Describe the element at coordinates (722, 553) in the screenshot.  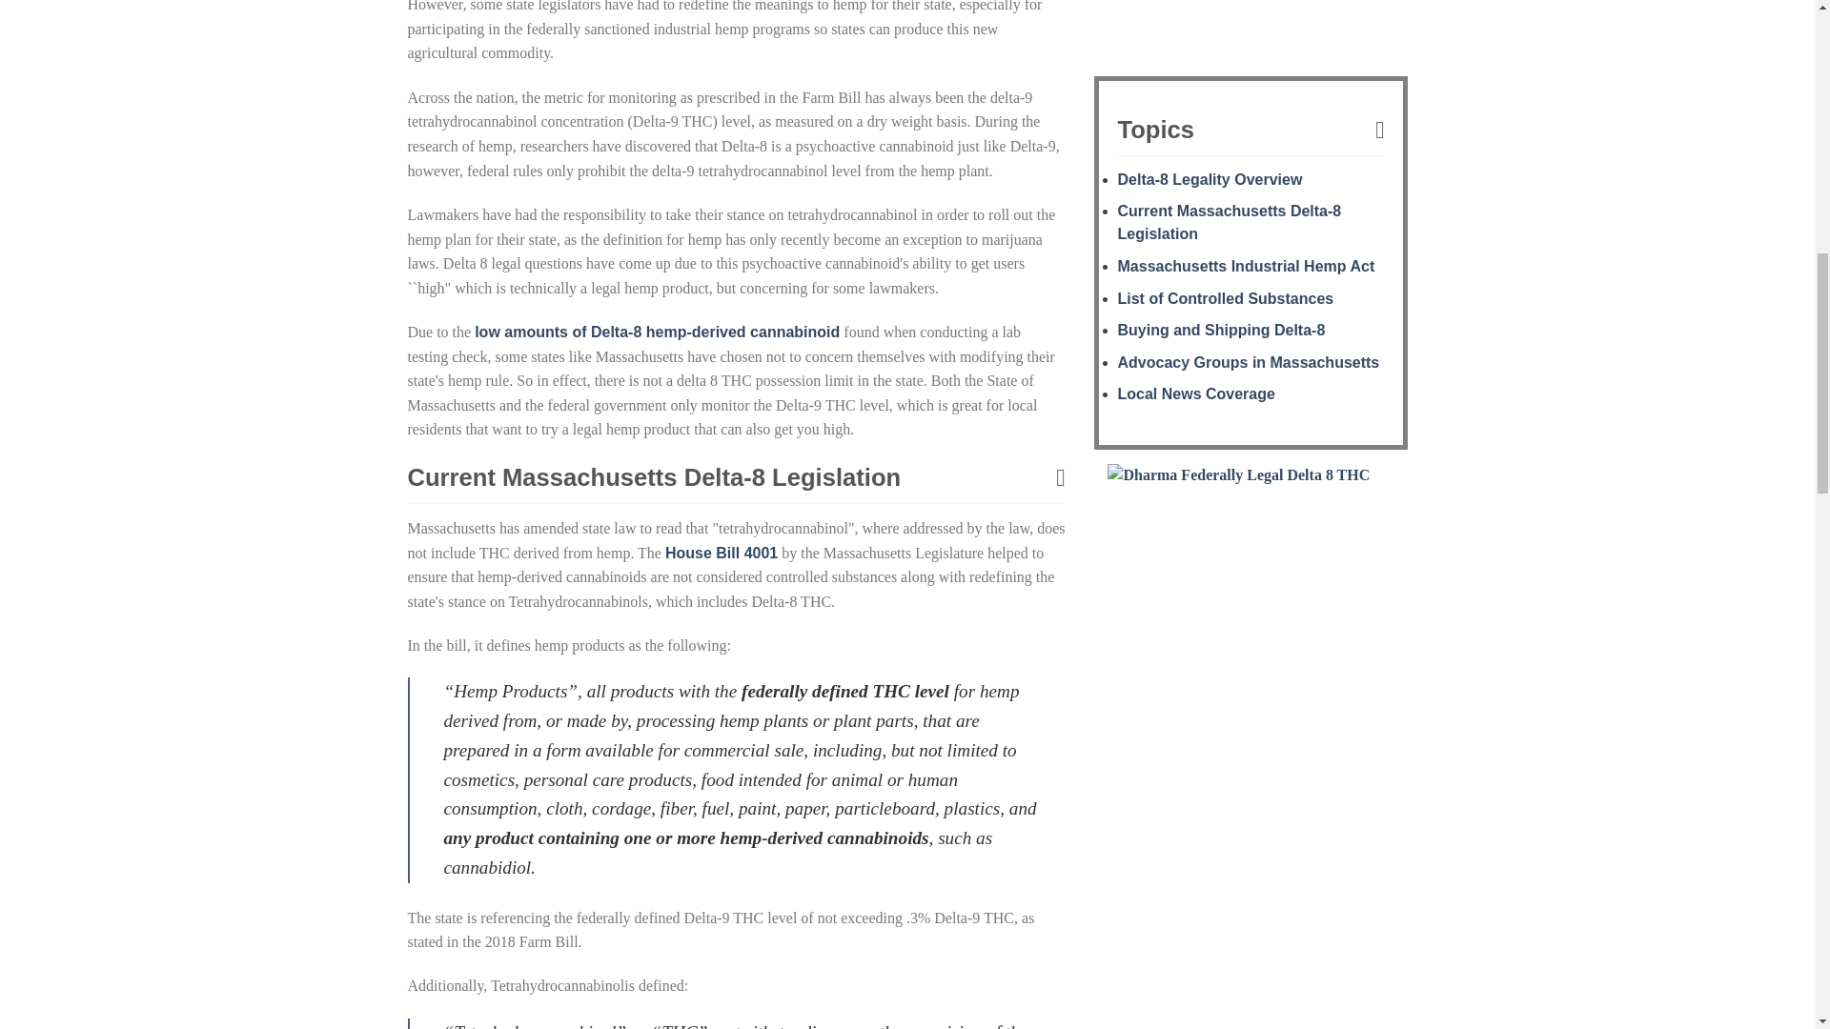
I see `House Bill 4001` at that location.